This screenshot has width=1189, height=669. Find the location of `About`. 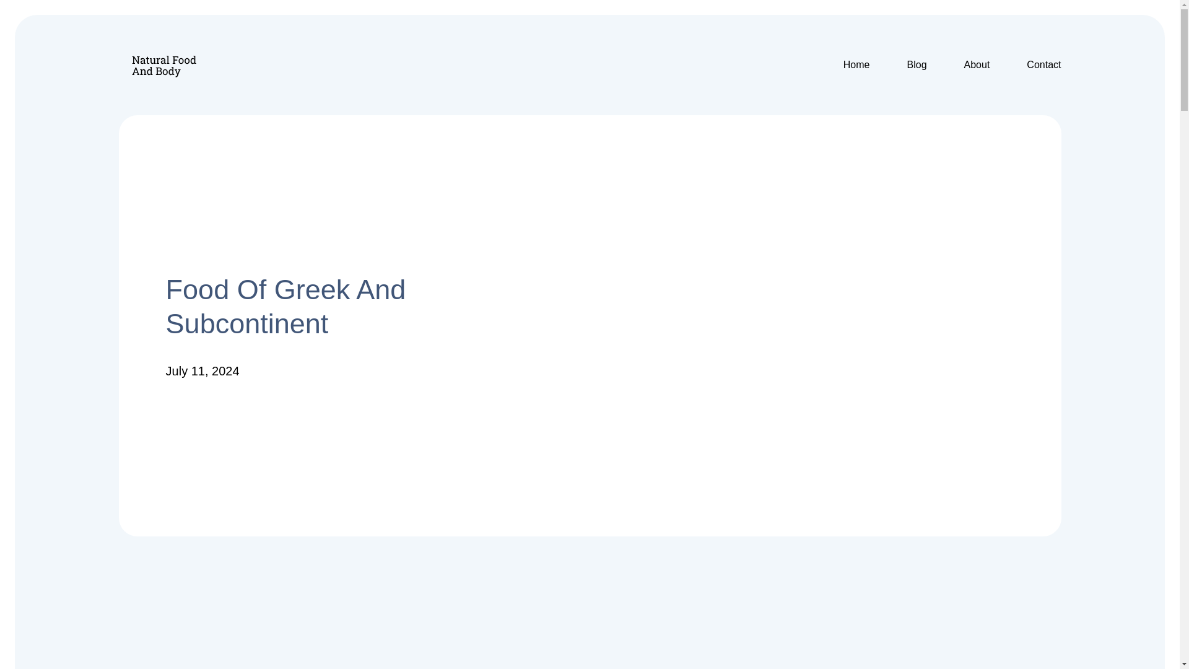

About is located at coordinates (977, 64).